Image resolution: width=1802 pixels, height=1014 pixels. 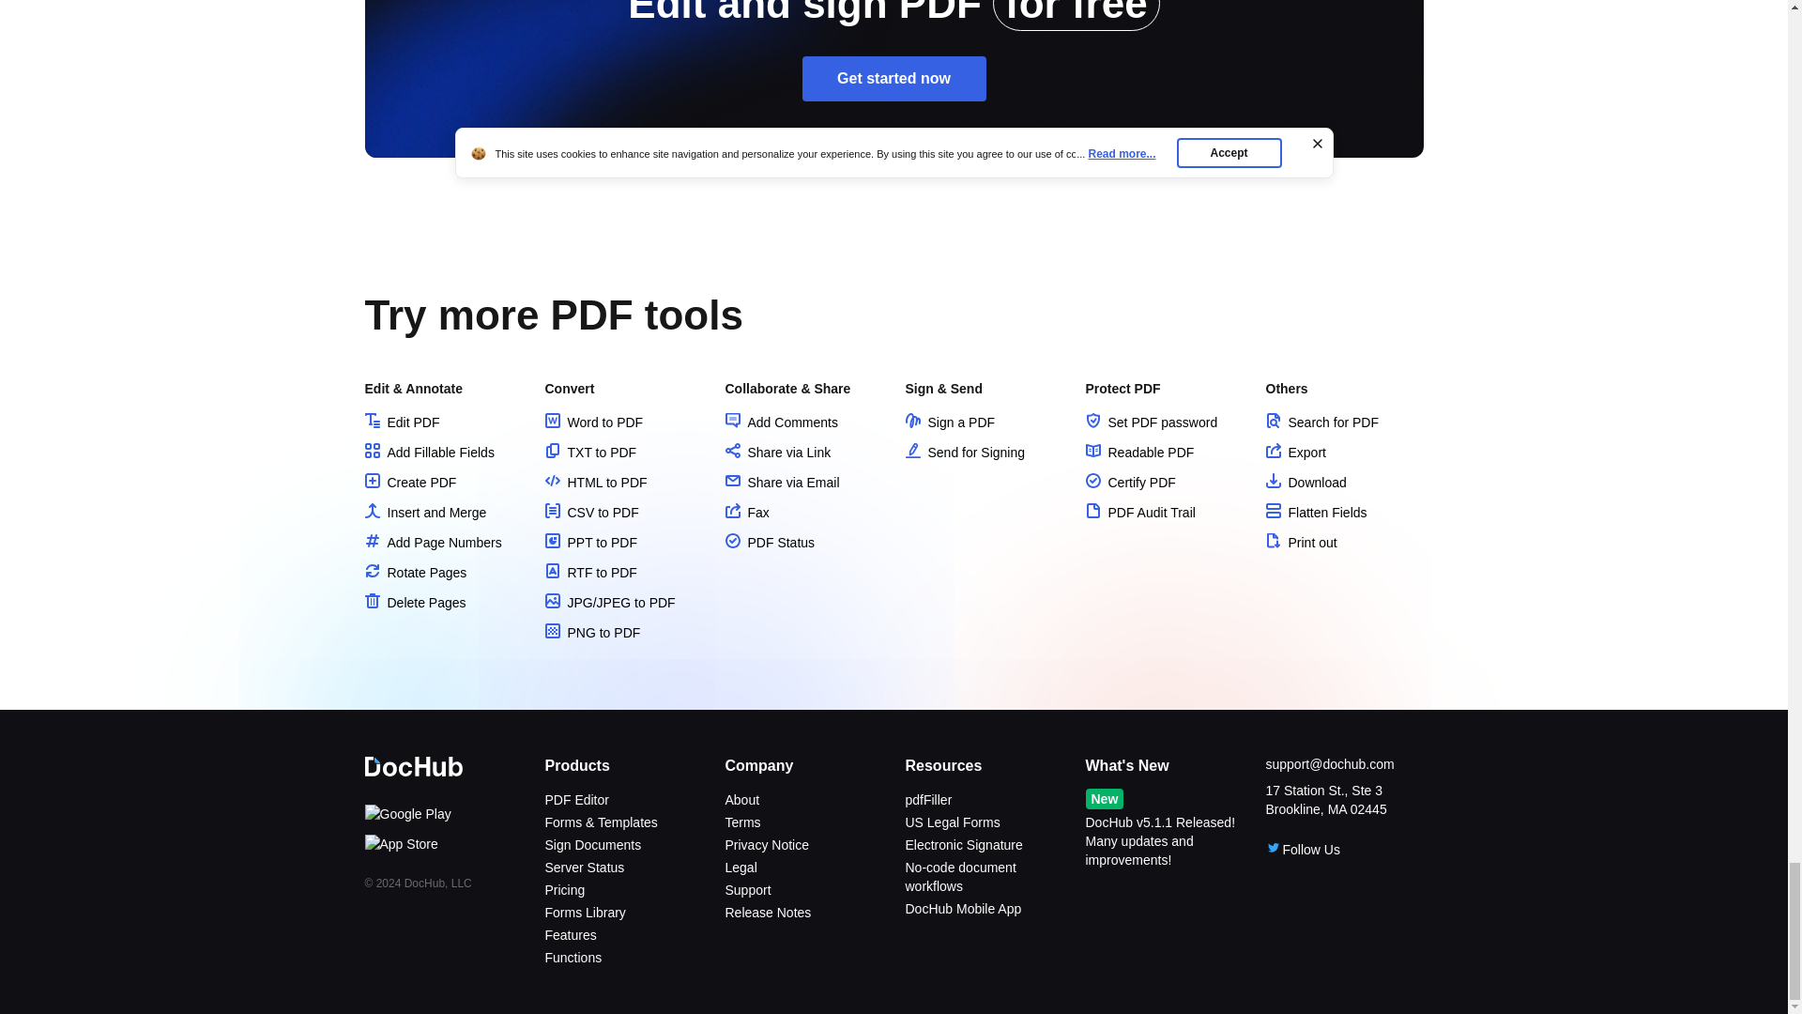 What do you see at coordinates (781, 483) in the screenshot?
I see `Share via Email` at bounding box center [781, 483].